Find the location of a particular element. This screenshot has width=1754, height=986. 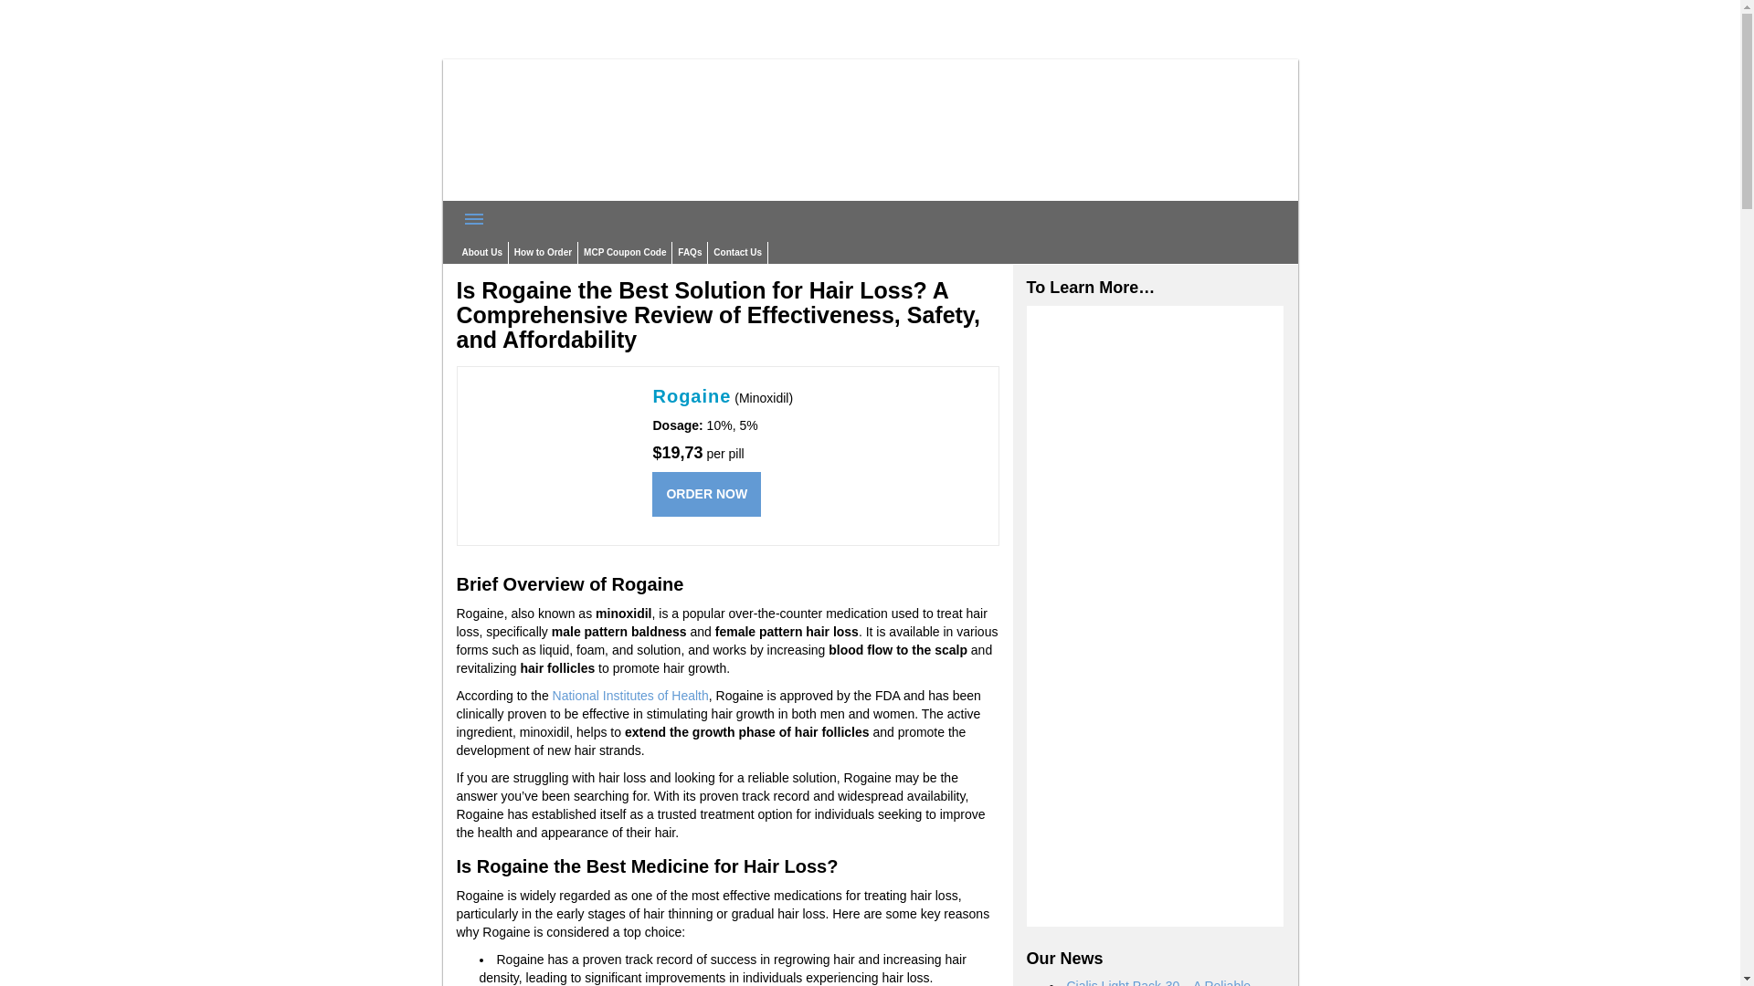

ORDER NOW is located at coordinates (707, 494).